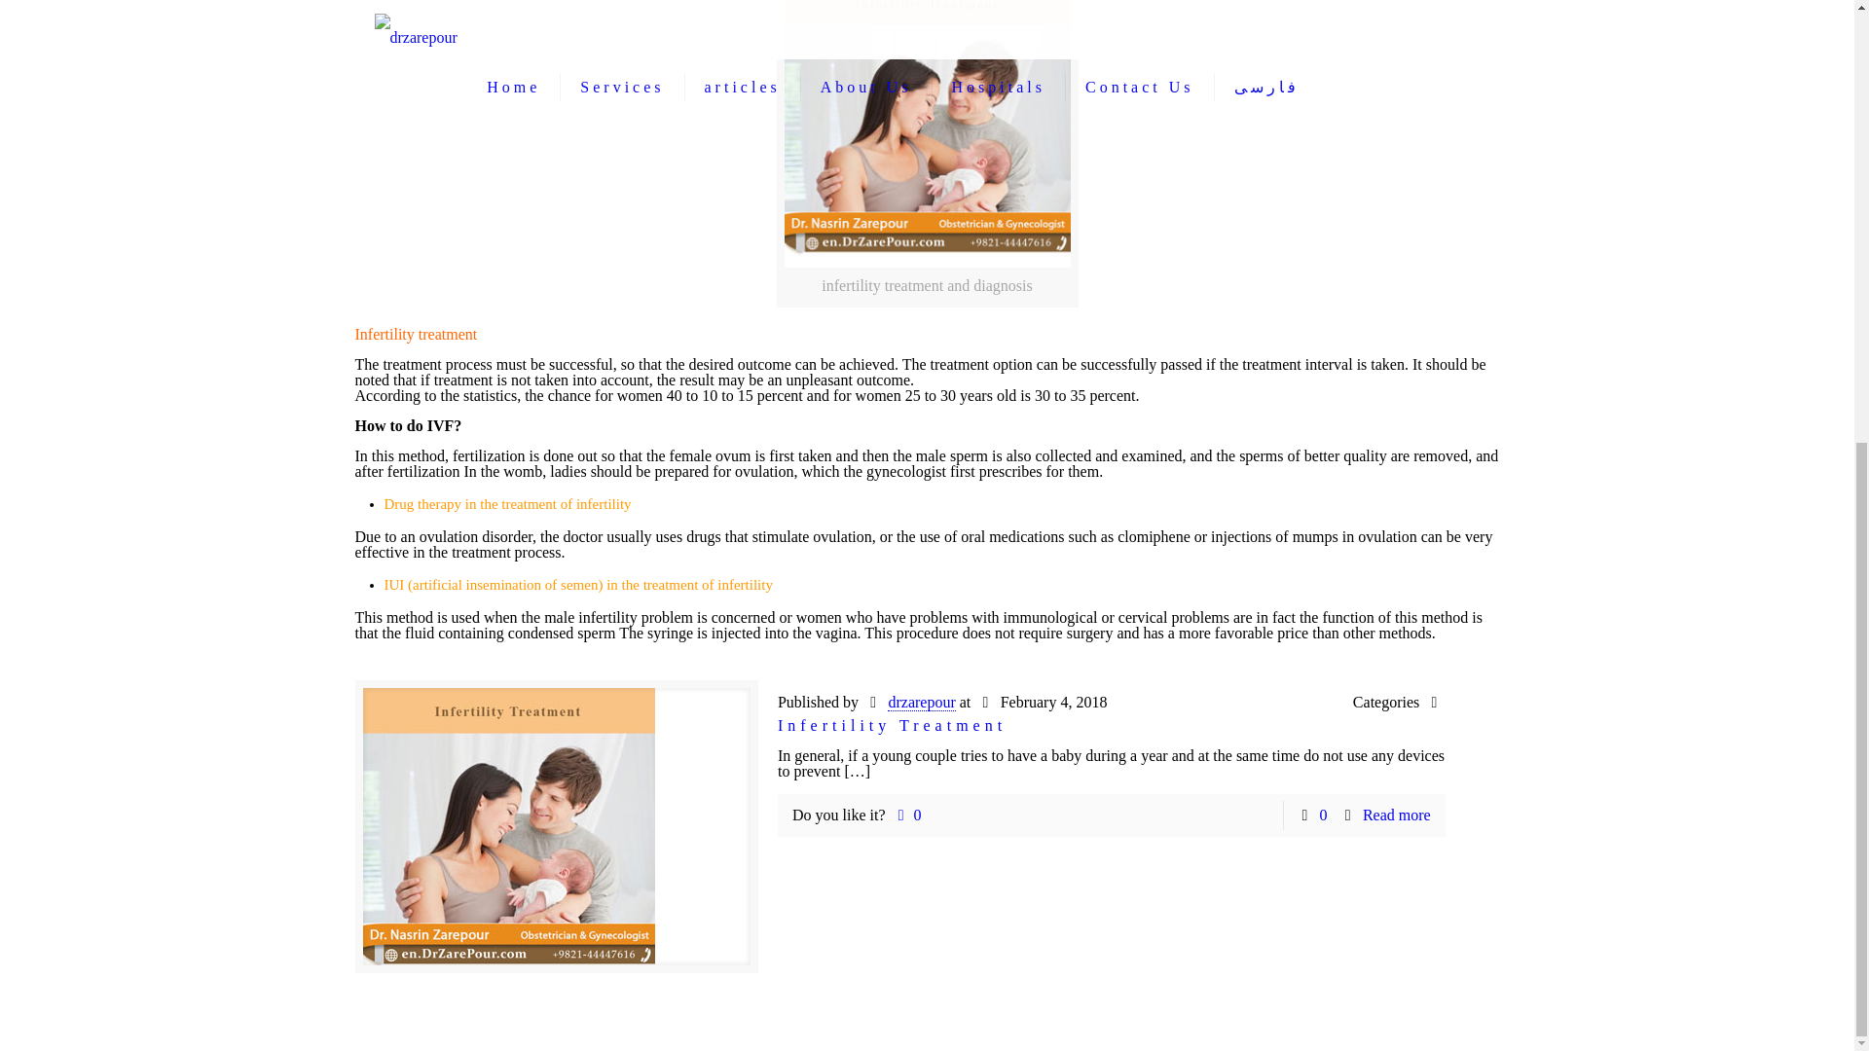  Describe the element at coordinates (892, 724) in the screenshot. I see `Infertility Treatment` at that location.